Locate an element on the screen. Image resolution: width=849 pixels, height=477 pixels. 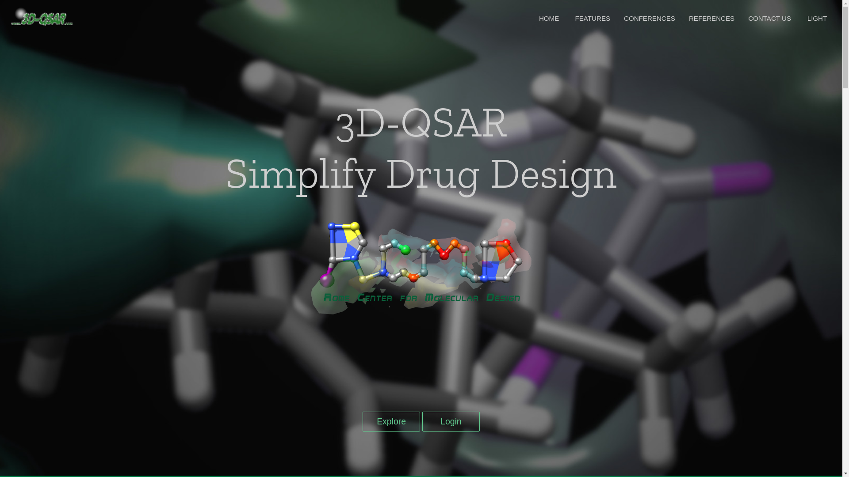
HOME is located at coordinates (549, 19).